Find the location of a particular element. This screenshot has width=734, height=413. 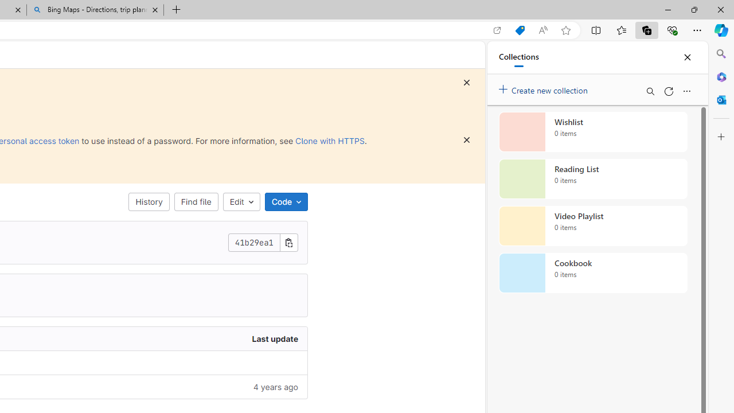

Dismiss is located at coordinates (467, 140).